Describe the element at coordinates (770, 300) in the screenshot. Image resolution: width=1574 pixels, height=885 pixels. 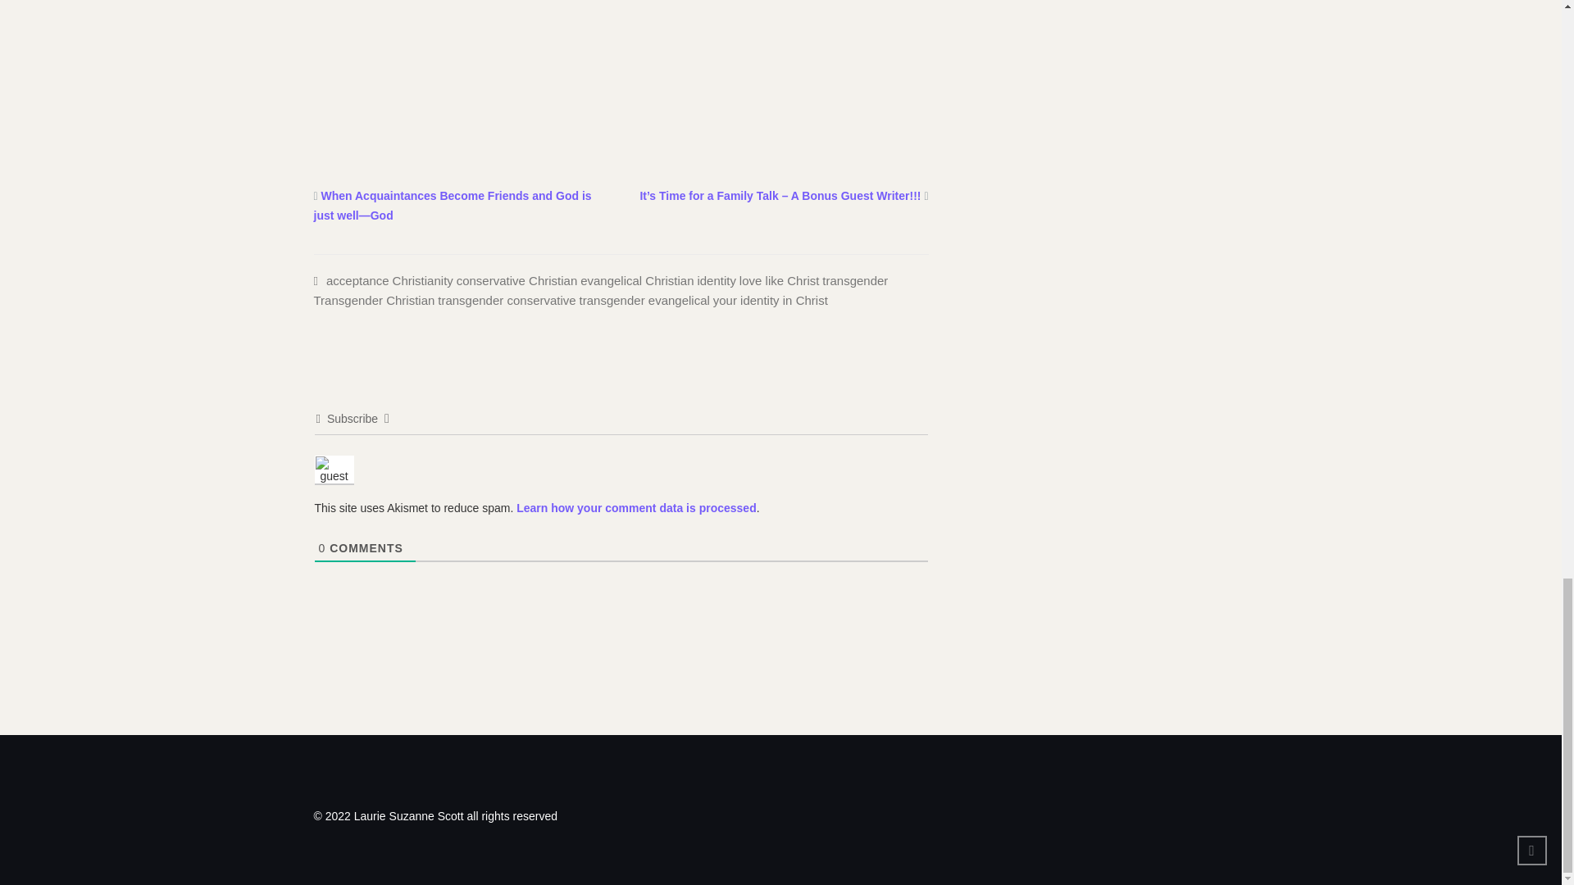
I see `your identity in Christ` at that location.